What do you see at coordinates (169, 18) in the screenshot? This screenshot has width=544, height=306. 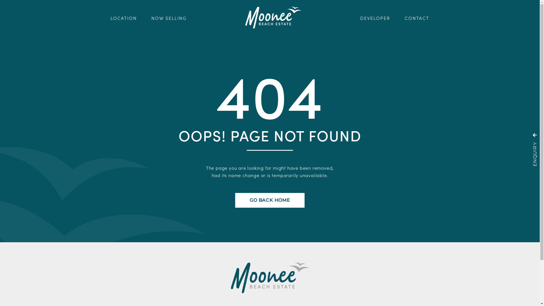 I see `NOW SELLING` at bounding box center [169, 18].